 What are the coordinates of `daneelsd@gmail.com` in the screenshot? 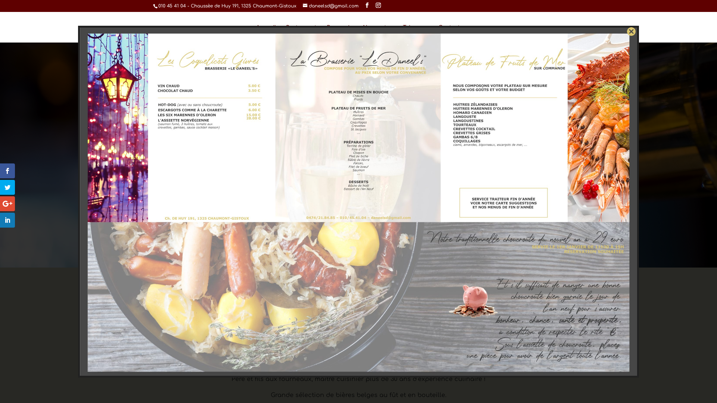 It's located at (331, 6).